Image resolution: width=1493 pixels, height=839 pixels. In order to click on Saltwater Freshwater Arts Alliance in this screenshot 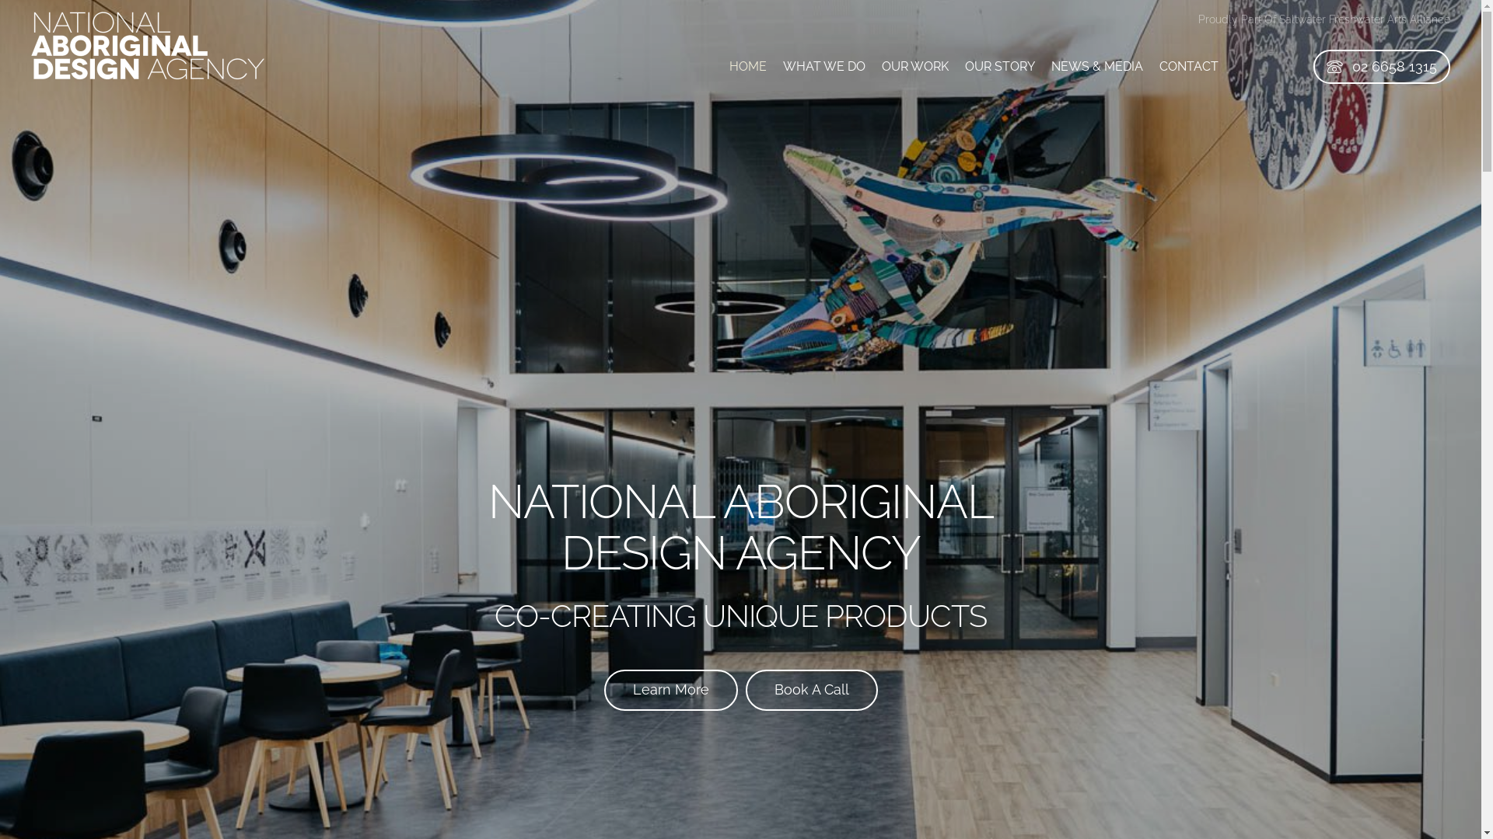, I will do `click(1365, 19)`.